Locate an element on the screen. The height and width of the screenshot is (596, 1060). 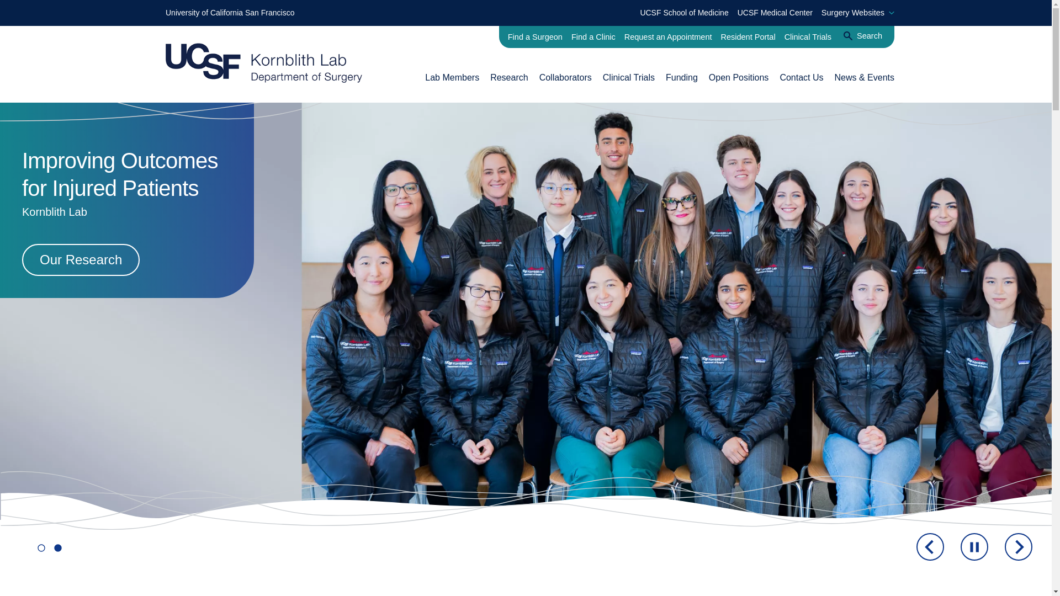
Home  is located at coordinates (264, 63).